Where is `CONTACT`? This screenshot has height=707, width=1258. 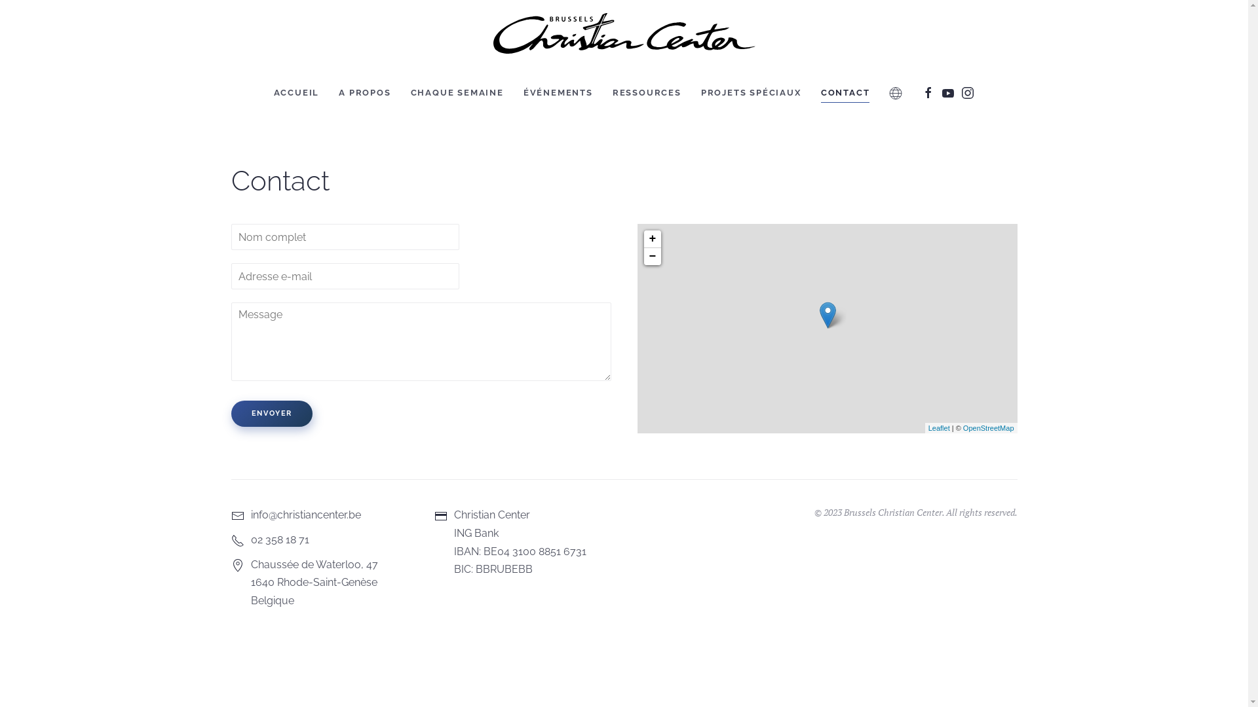
CONTACT is located at coordinates (845, 93).